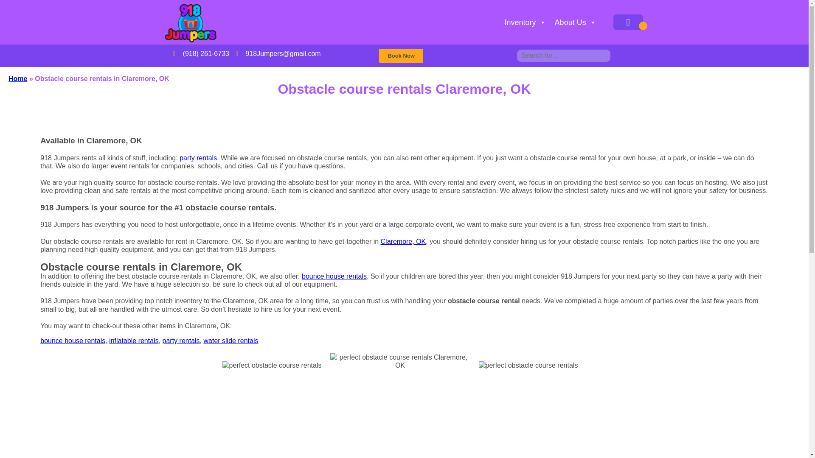 The width and height of the screenshot is (815, 458). I want to click on party rentals, so click(181, 341).